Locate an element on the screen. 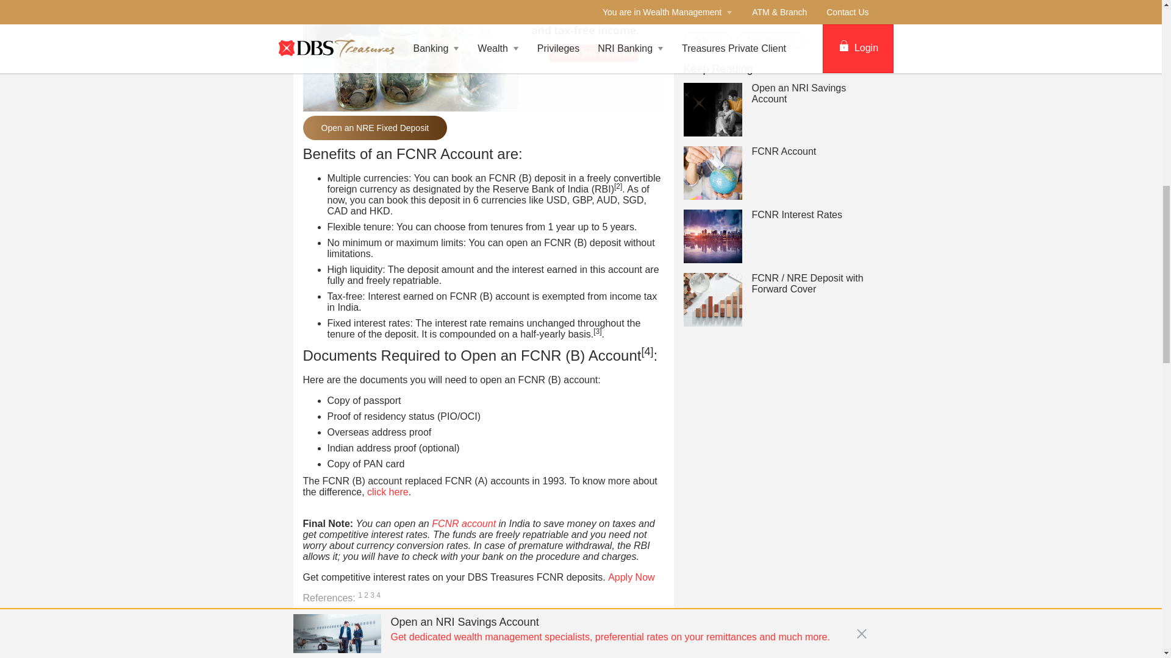  FCNR account is located at coordinates (464, 524).